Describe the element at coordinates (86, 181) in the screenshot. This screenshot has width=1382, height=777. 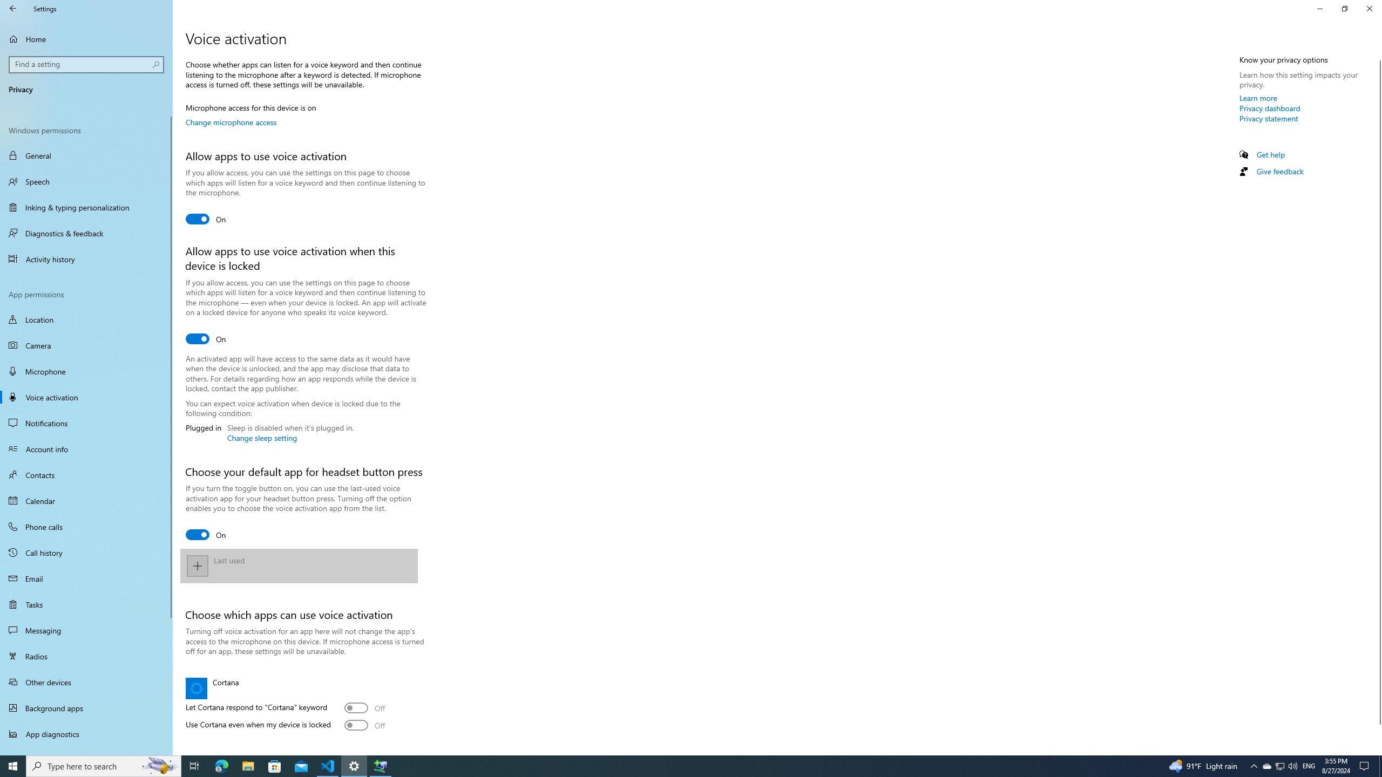
I see `Speech` at that location.